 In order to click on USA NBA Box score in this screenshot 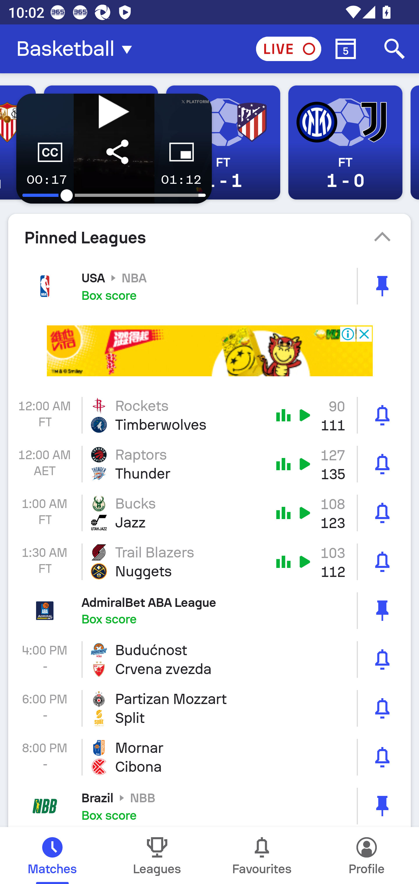, I will do `click(210, 286)`.